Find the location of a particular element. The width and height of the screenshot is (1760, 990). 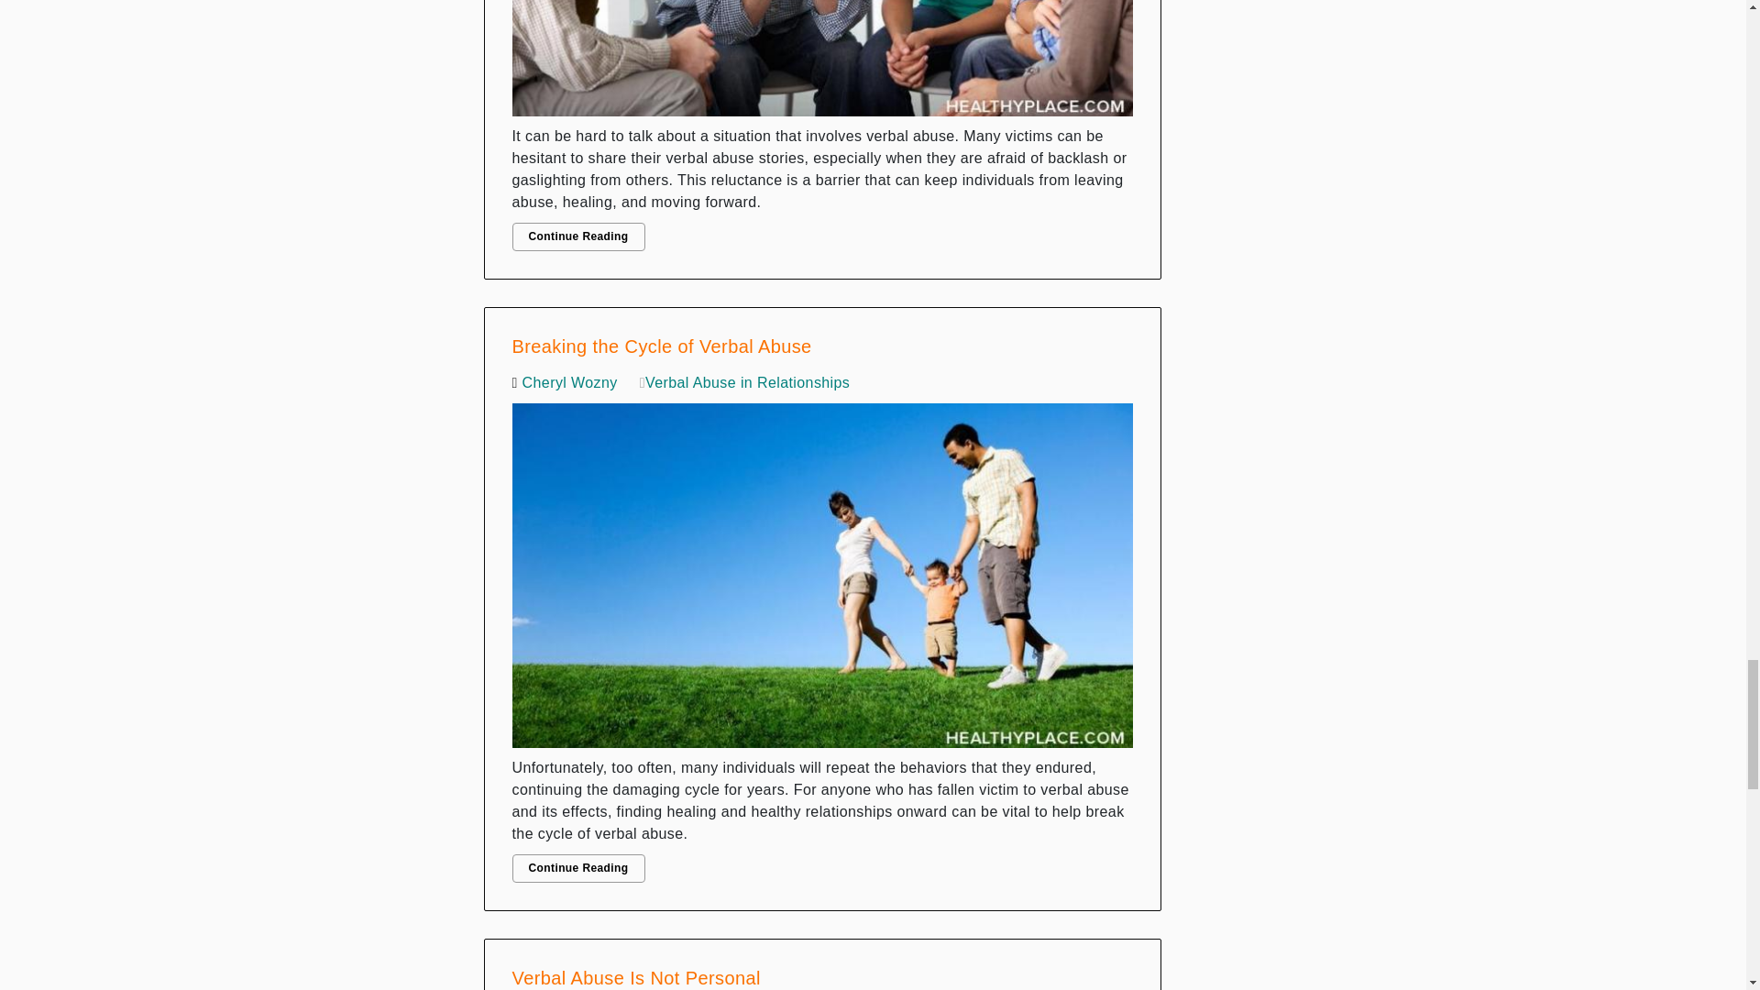

Each Verbal Abuse Story Is Unique is located at coordinates (822, 62).